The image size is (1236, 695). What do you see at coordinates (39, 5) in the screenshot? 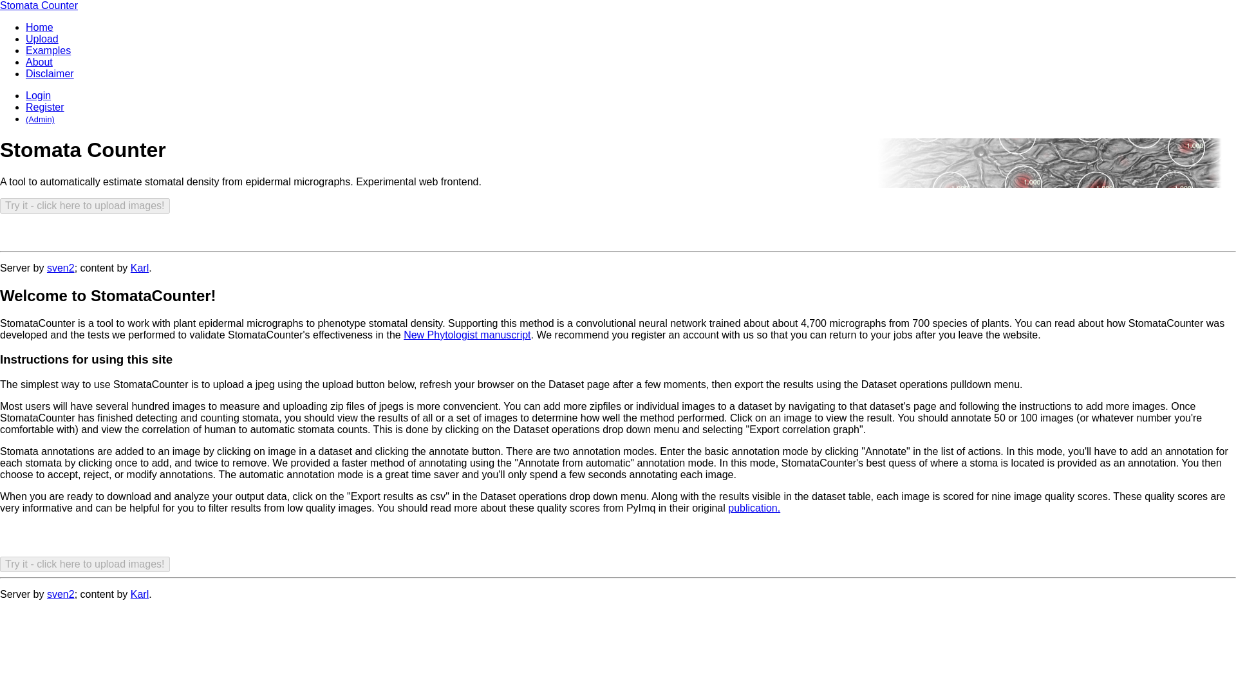
I see `Stomata Counter` at bounding box center [39, 5].